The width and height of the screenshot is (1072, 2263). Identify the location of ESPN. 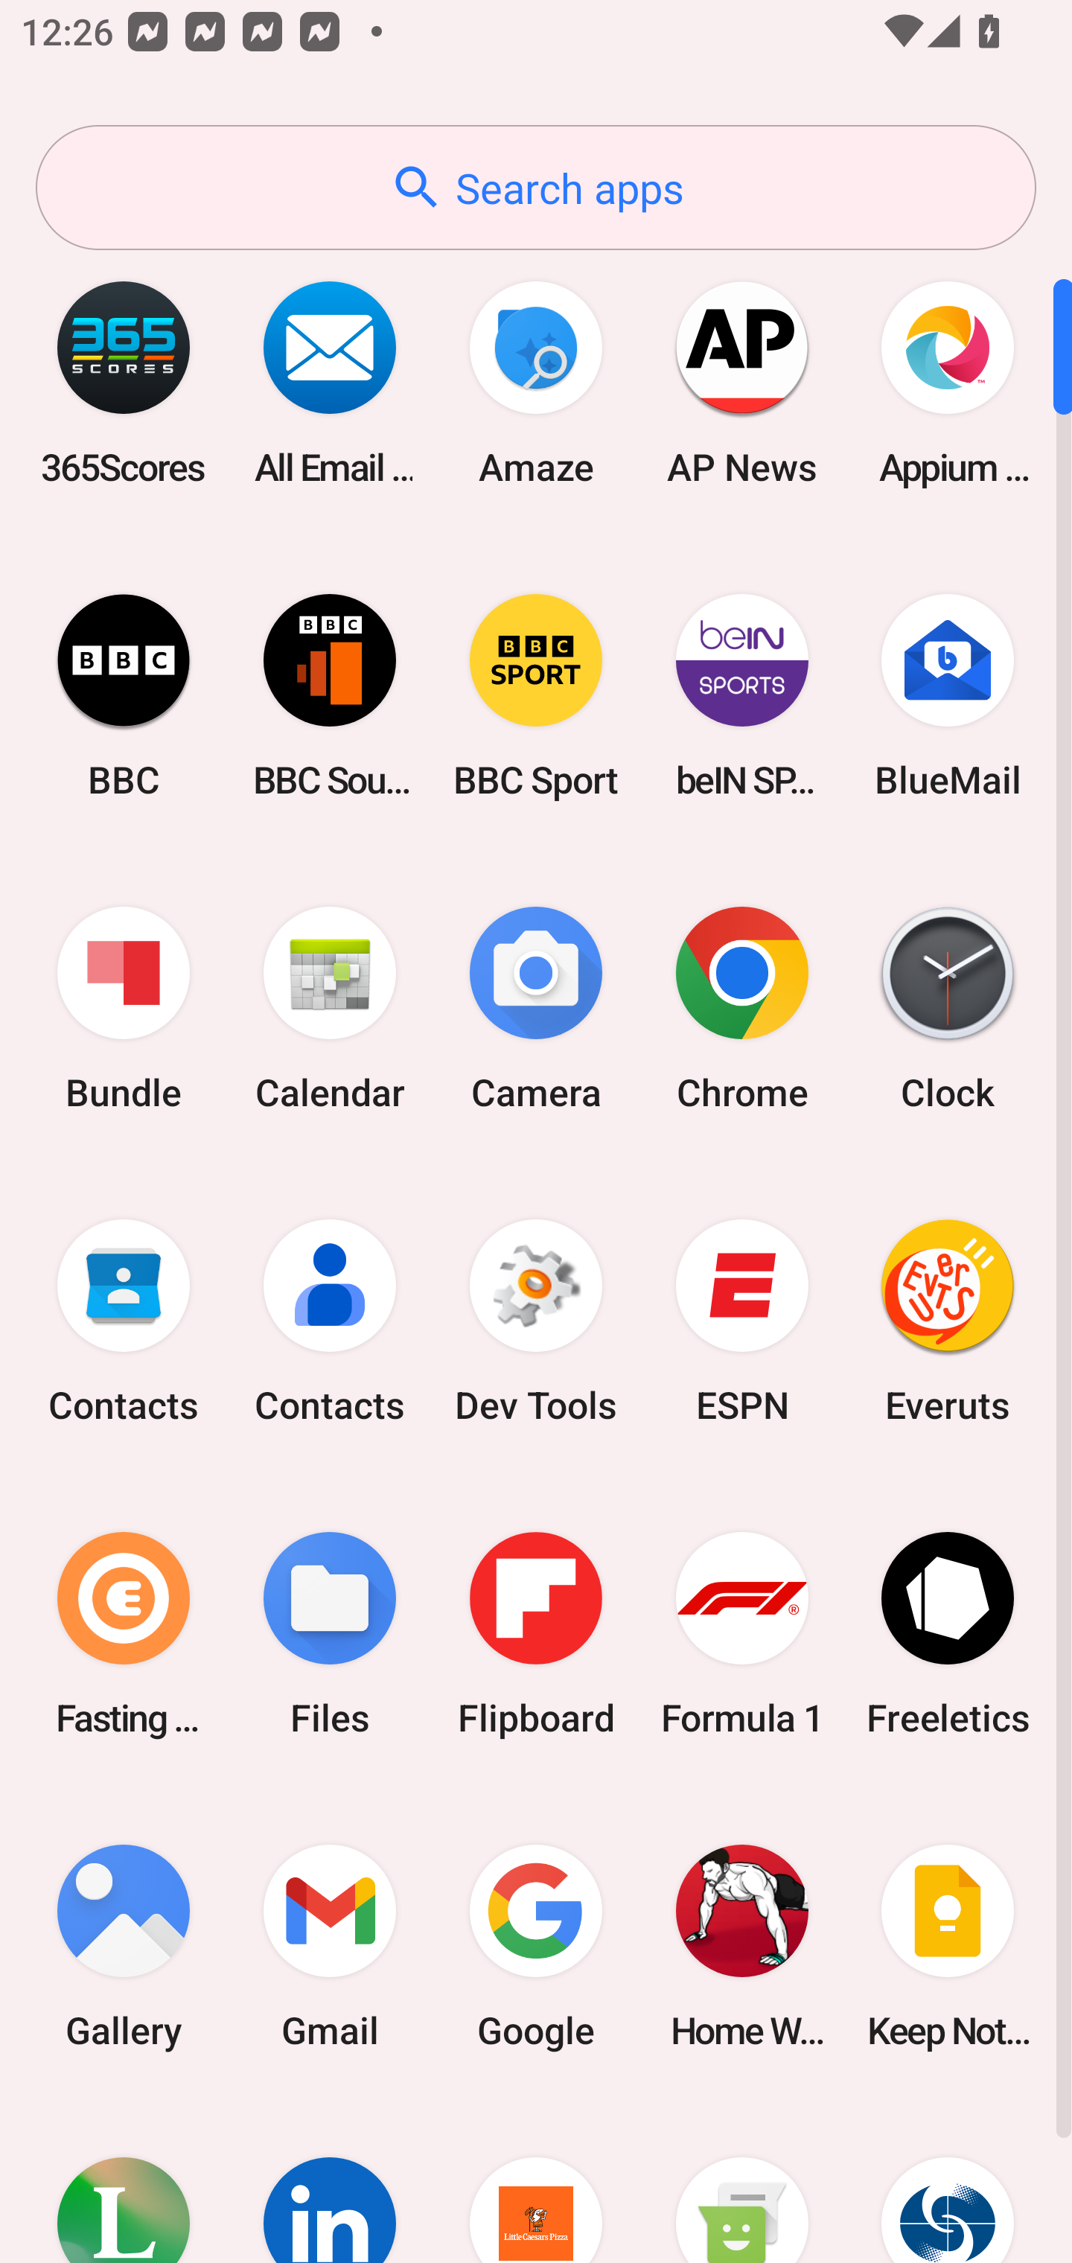
(741, 1321).